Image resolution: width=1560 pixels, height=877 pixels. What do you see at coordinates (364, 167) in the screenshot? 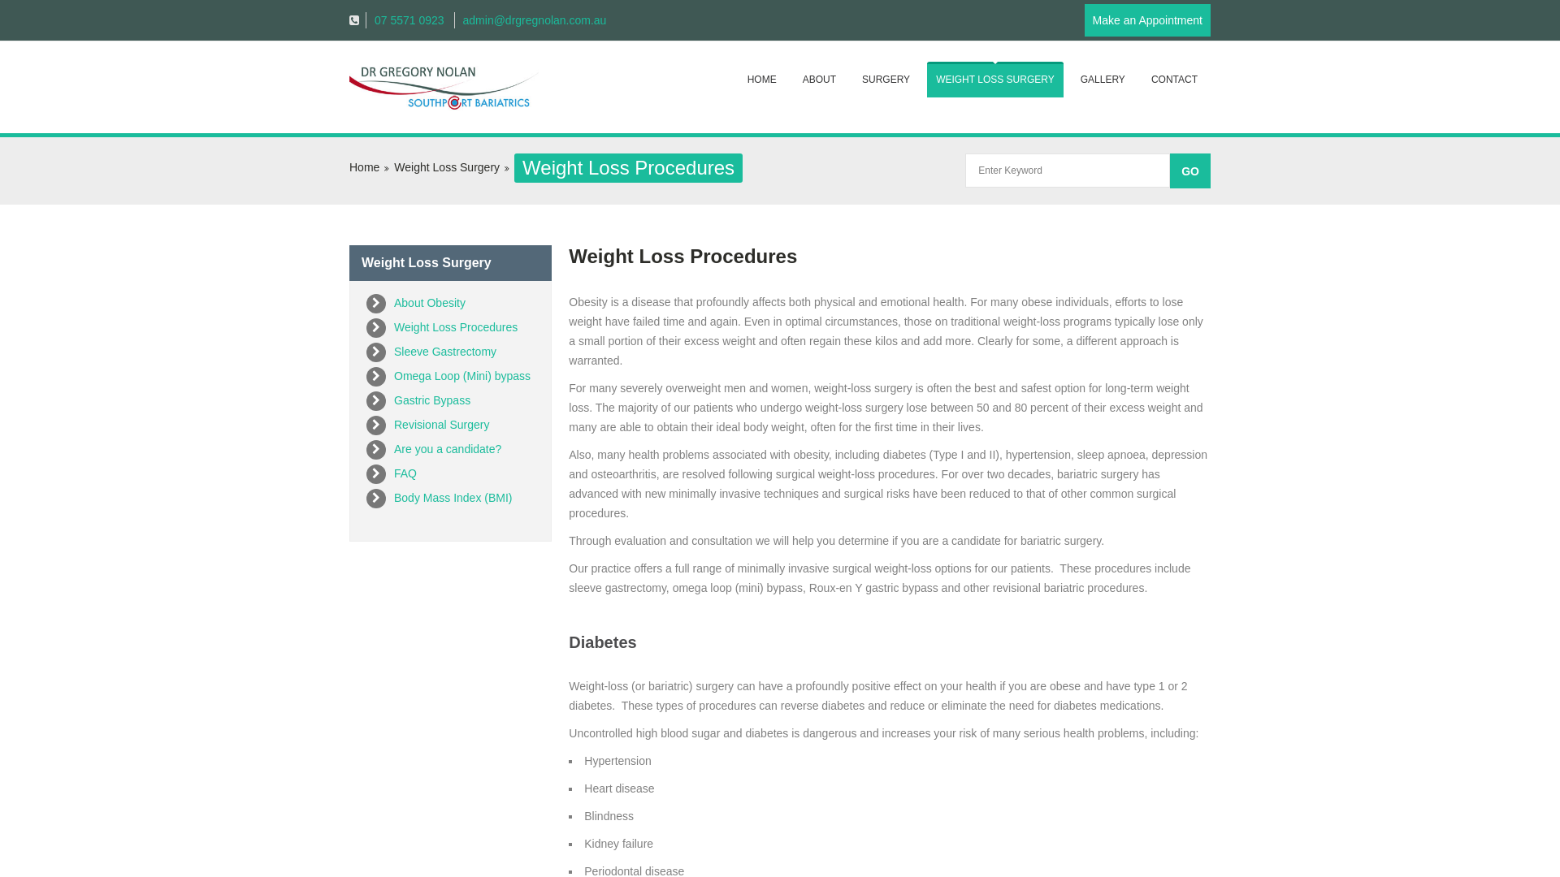
I see `Home` at bounding box center [364, 167].